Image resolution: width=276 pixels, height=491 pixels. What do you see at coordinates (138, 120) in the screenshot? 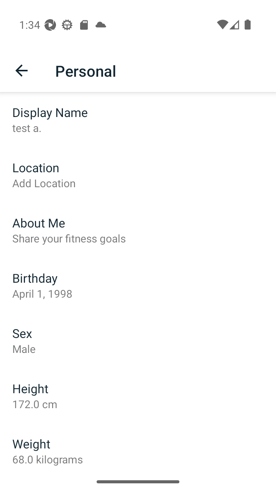
I see `Display Name test a.` at bounding box center [138, 120].